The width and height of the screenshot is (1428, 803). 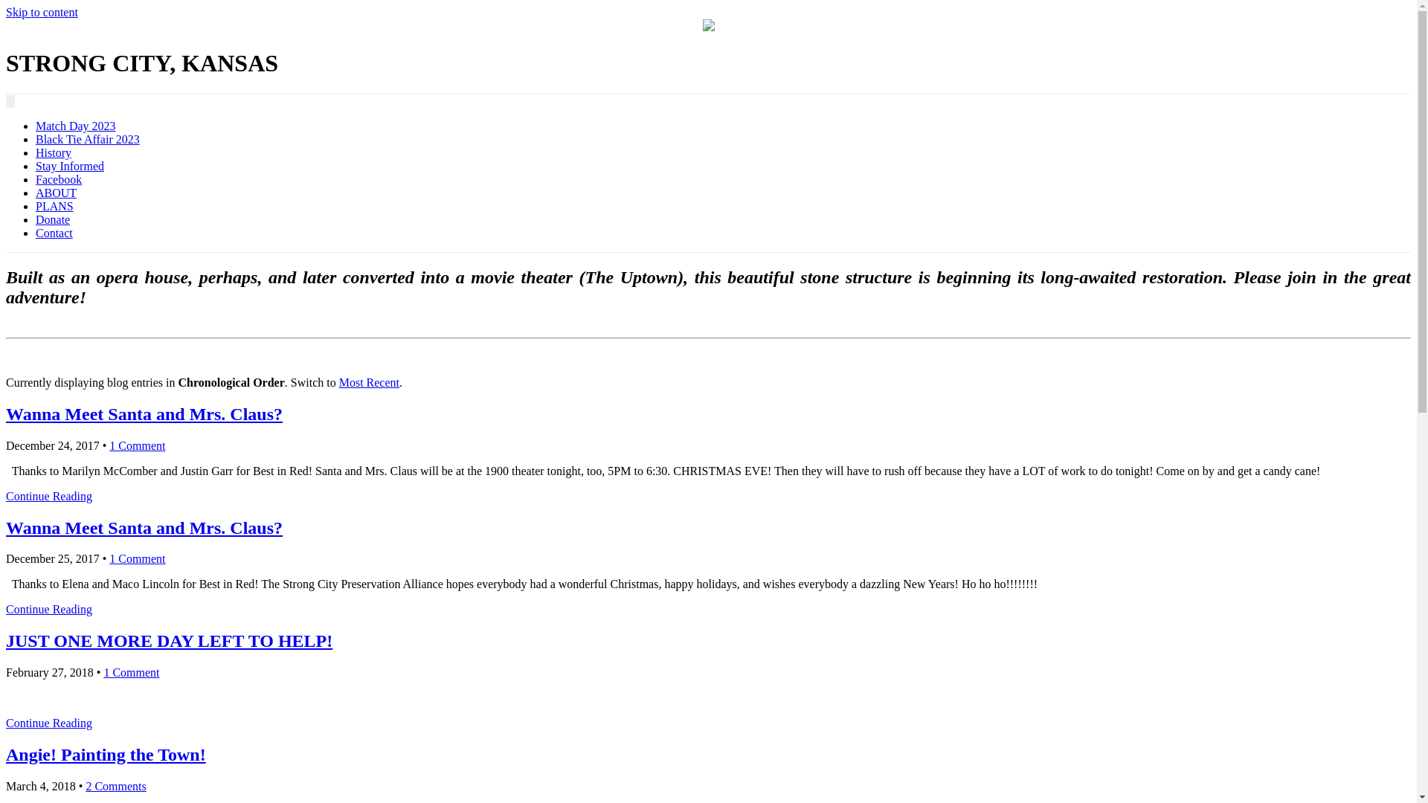 What do you see at coordinates (144, 527) in the screenshot?
I see `Wanna Meet Santa and Mrs. Claus?` at bounding box center [144, 527].